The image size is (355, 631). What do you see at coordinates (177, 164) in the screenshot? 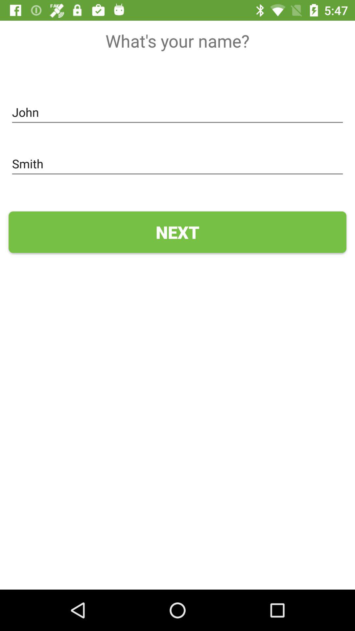
I see `choose the item below the john icon` at bounding box center [177, 164].